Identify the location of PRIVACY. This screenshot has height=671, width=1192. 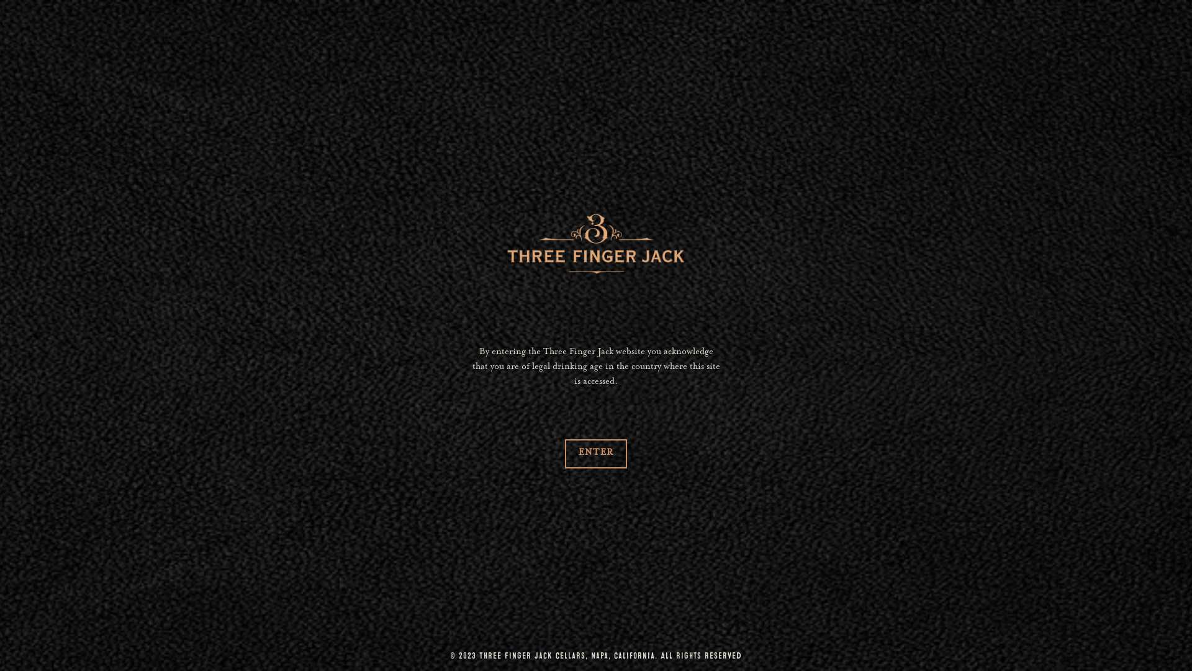
(358, 396).